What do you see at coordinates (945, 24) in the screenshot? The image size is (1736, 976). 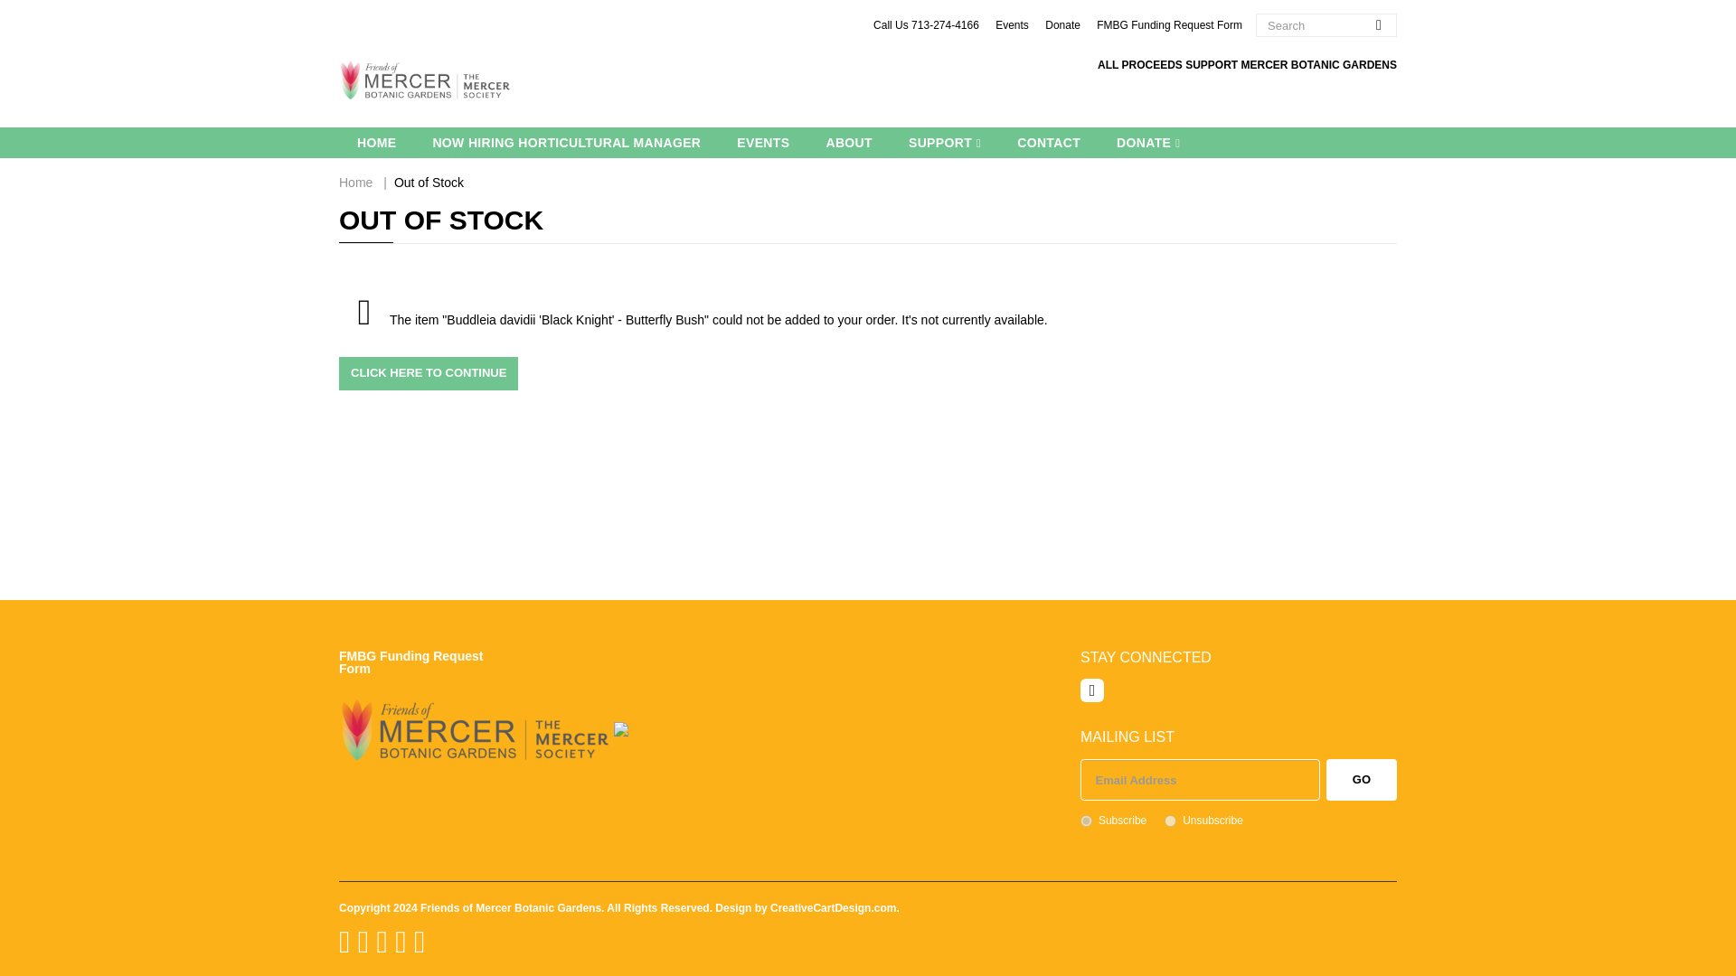 I see `713-274-4166` at bounding box center [945, 24].